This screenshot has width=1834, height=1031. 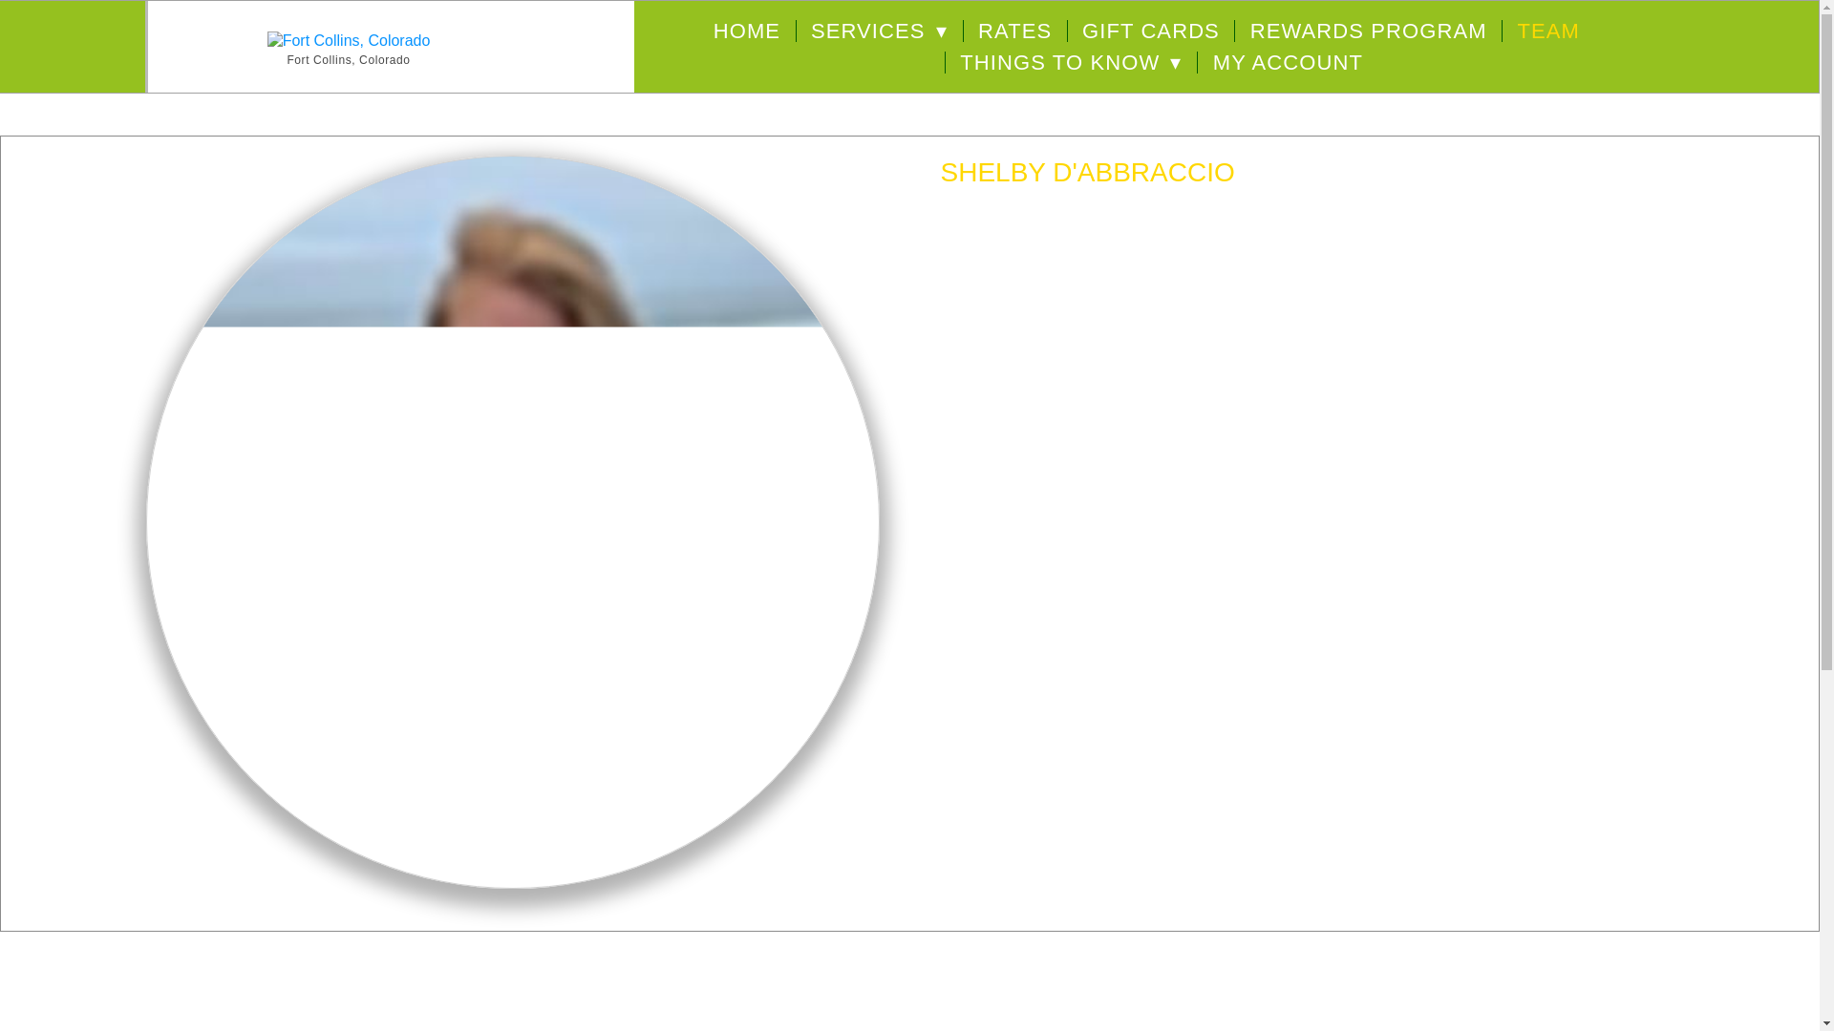 What do you see at coordinates (747, 31) in the screenshot?
I see `HOME` at bounding box center [747, 31].